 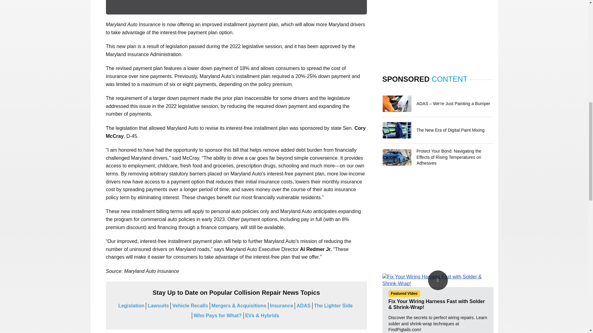 What do you see at coordinates (218, 316) in the screenshot?
I see `Who Pays for What?` at bounding box center [218, 316].